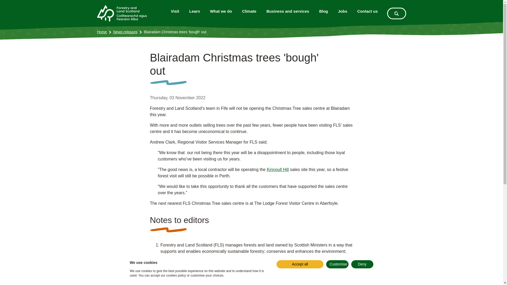  I want to click on Home, so click(102, 32).